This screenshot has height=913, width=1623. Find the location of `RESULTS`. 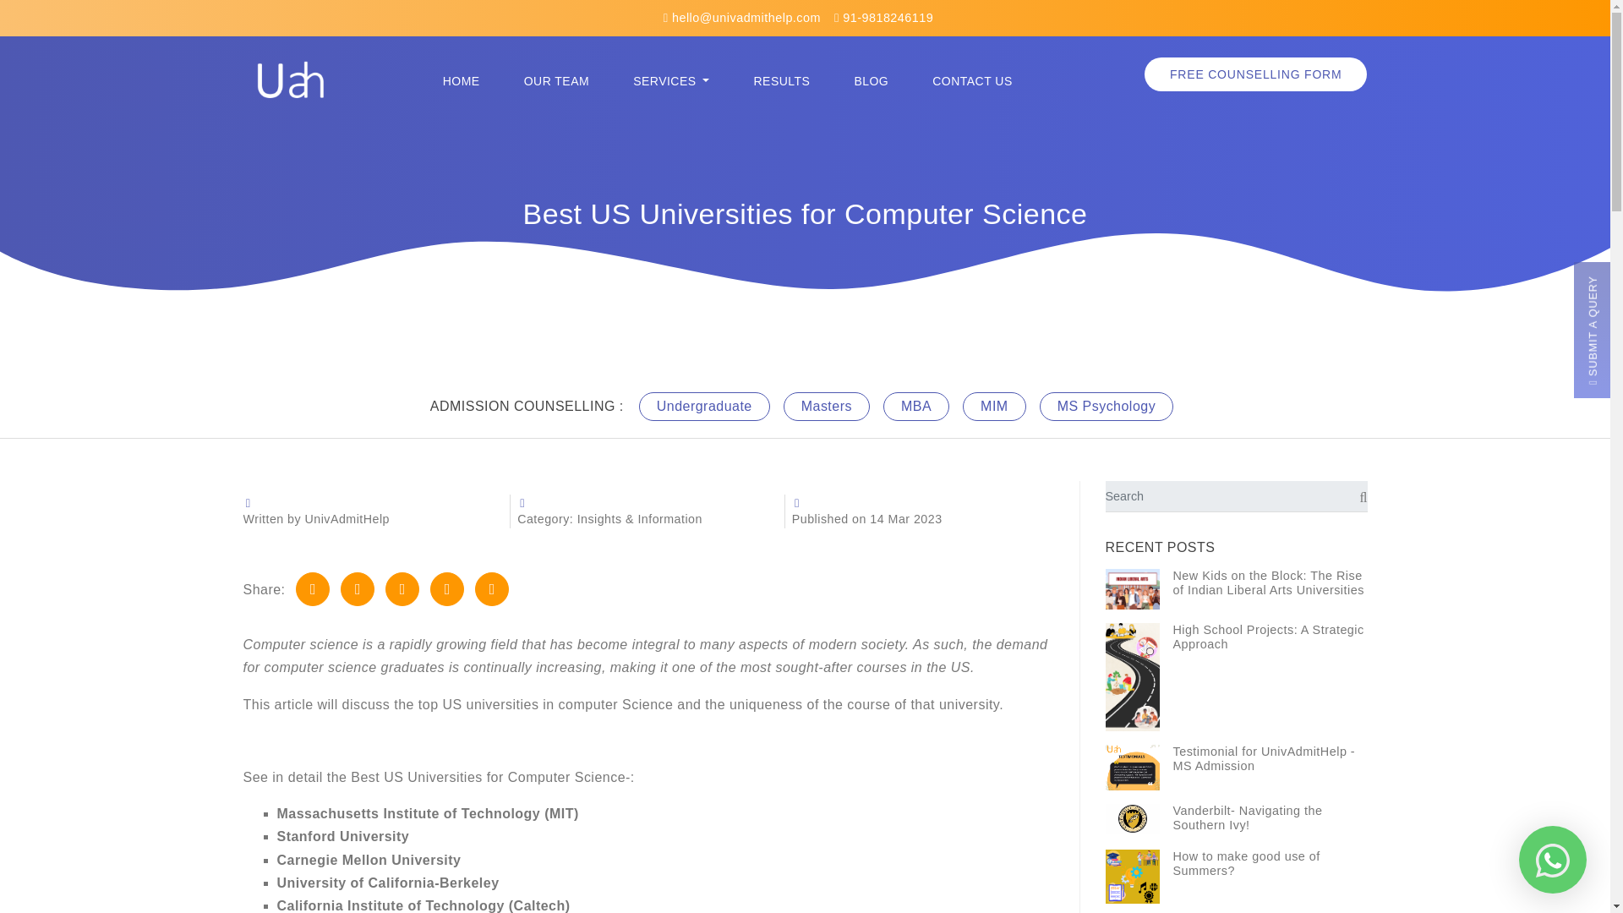

RESULTS is located at coordinates (781, 81).